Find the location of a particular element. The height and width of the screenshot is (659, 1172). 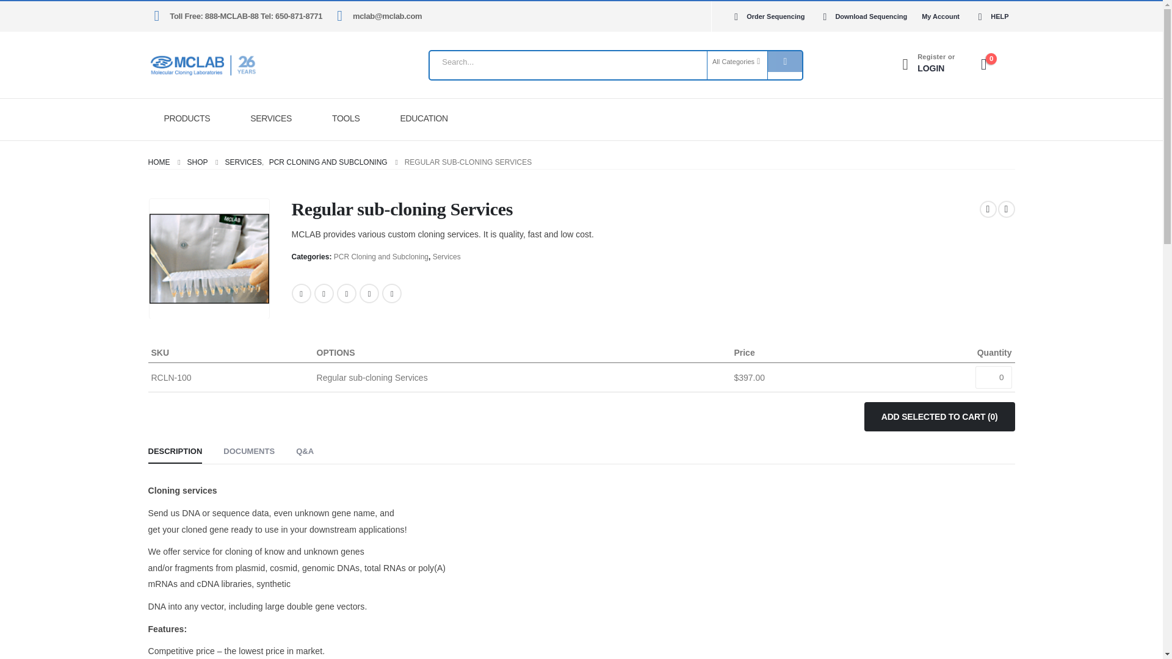

Qty is located at coordinates (994, 377).